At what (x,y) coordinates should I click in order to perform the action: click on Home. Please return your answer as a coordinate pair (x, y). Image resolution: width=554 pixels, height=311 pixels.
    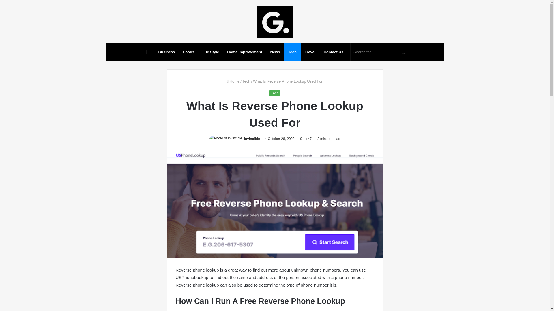
    Looking at the image, I should click on (233, 81).